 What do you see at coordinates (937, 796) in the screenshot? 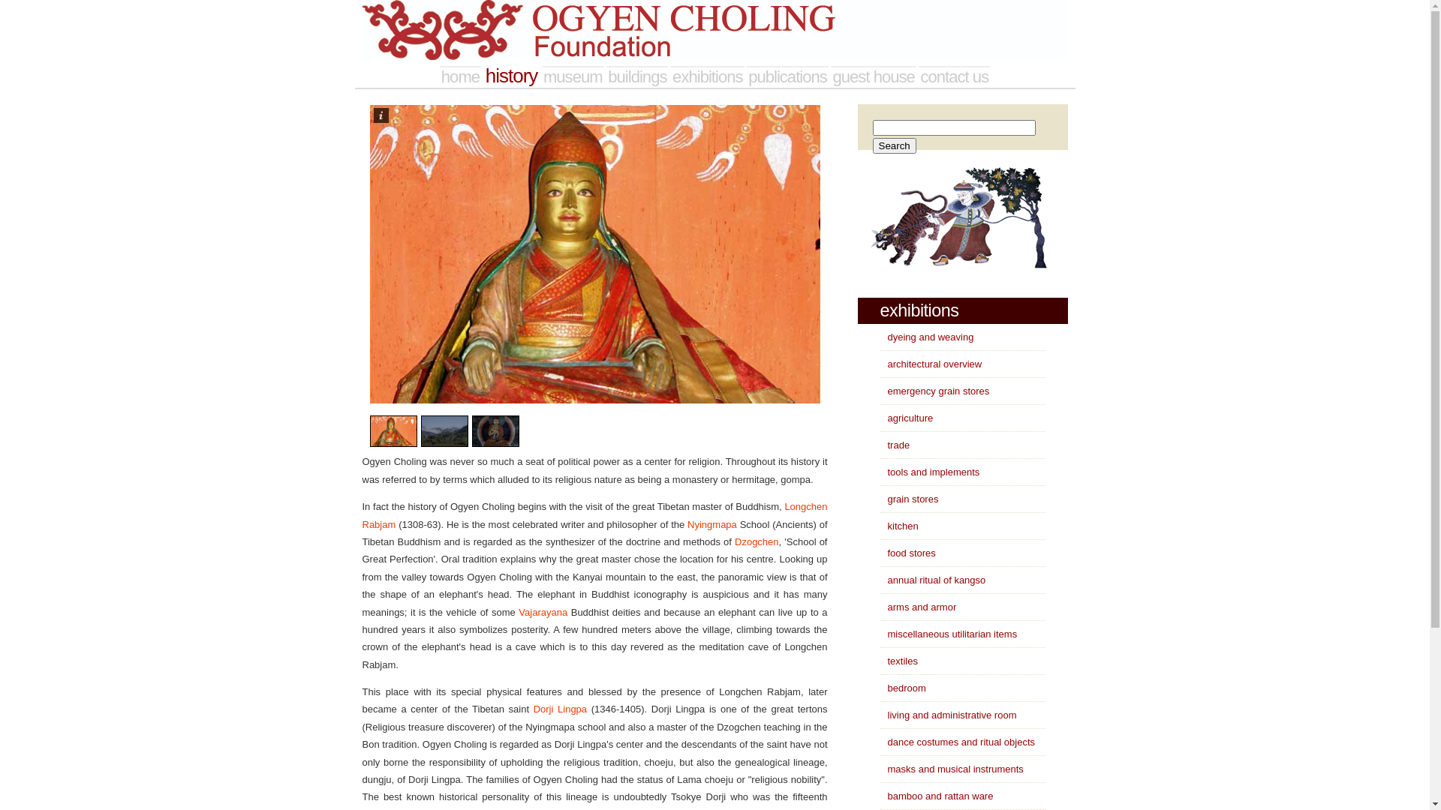
I see `bamboo and rattan ware` at bounding box center [937, 796].